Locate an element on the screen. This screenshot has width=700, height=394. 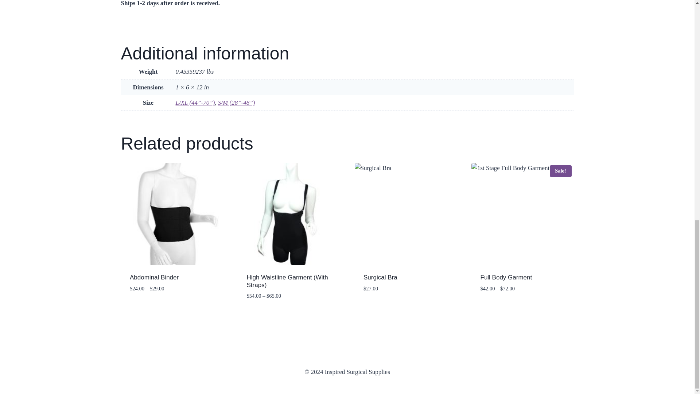
Abdominal Binder is located at coordinates (154, 277).